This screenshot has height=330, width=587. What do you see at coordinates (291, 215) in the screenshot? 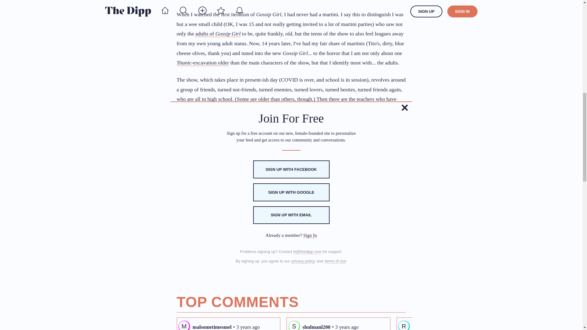
I see `SIGN UP WITH EMAIL` at bounding box center [291, 215].